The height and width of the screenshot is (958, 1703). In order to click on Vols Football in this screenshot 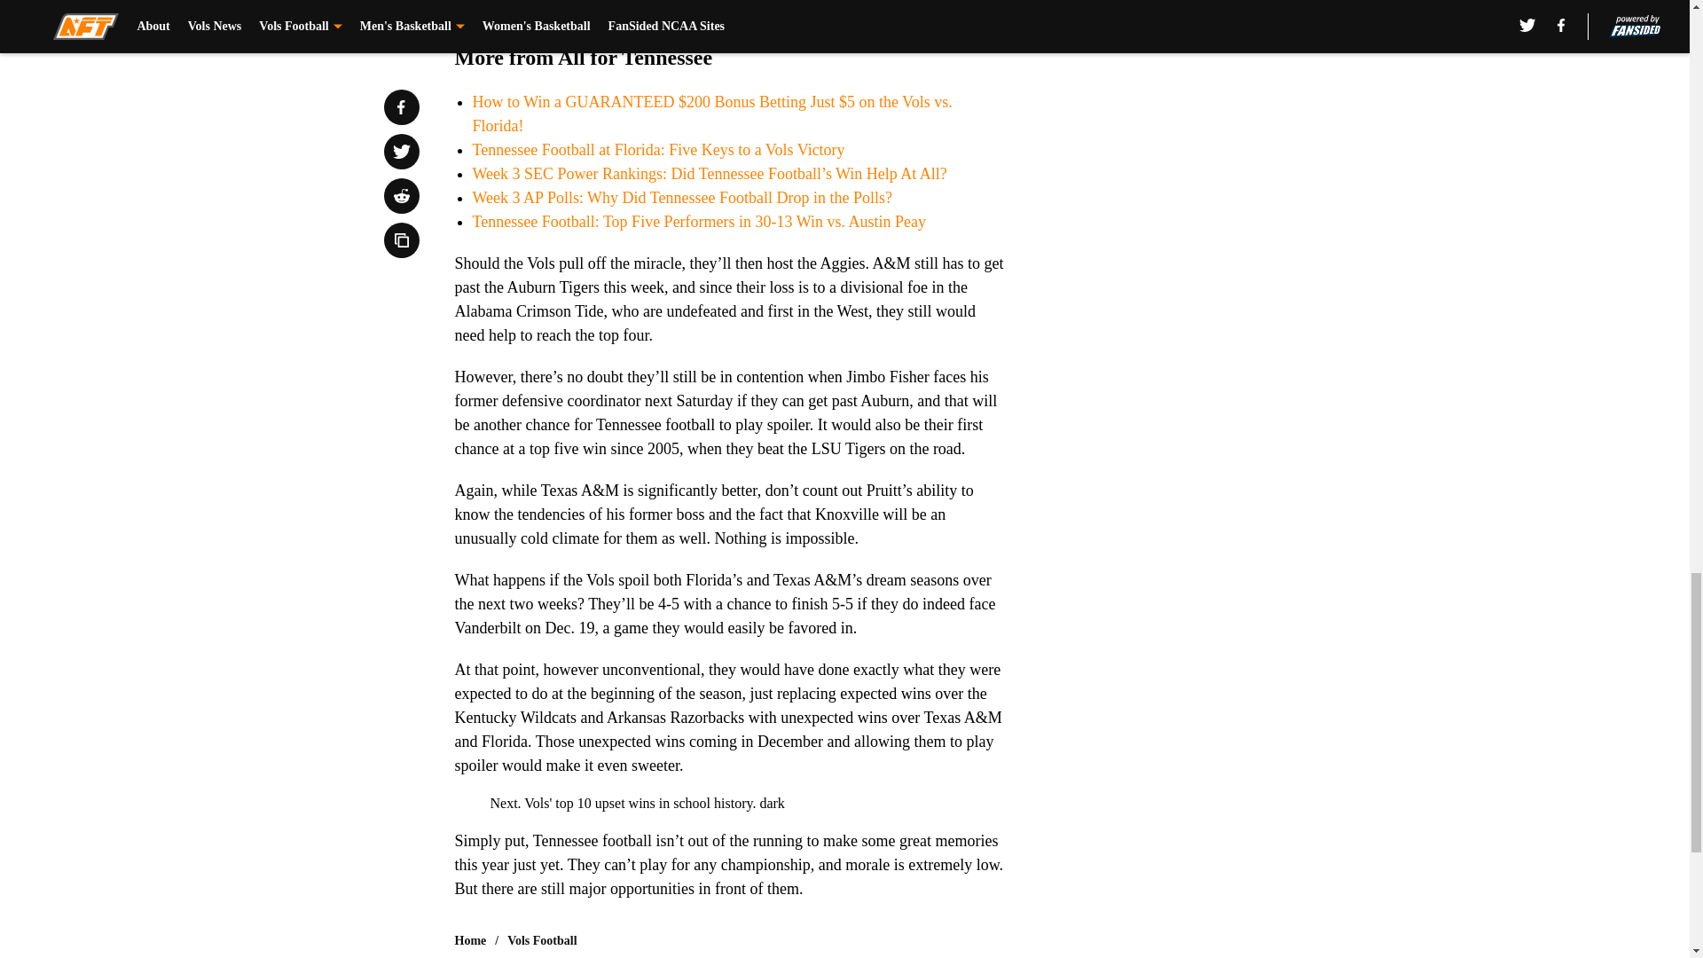, I will do `click(542, 940)`.